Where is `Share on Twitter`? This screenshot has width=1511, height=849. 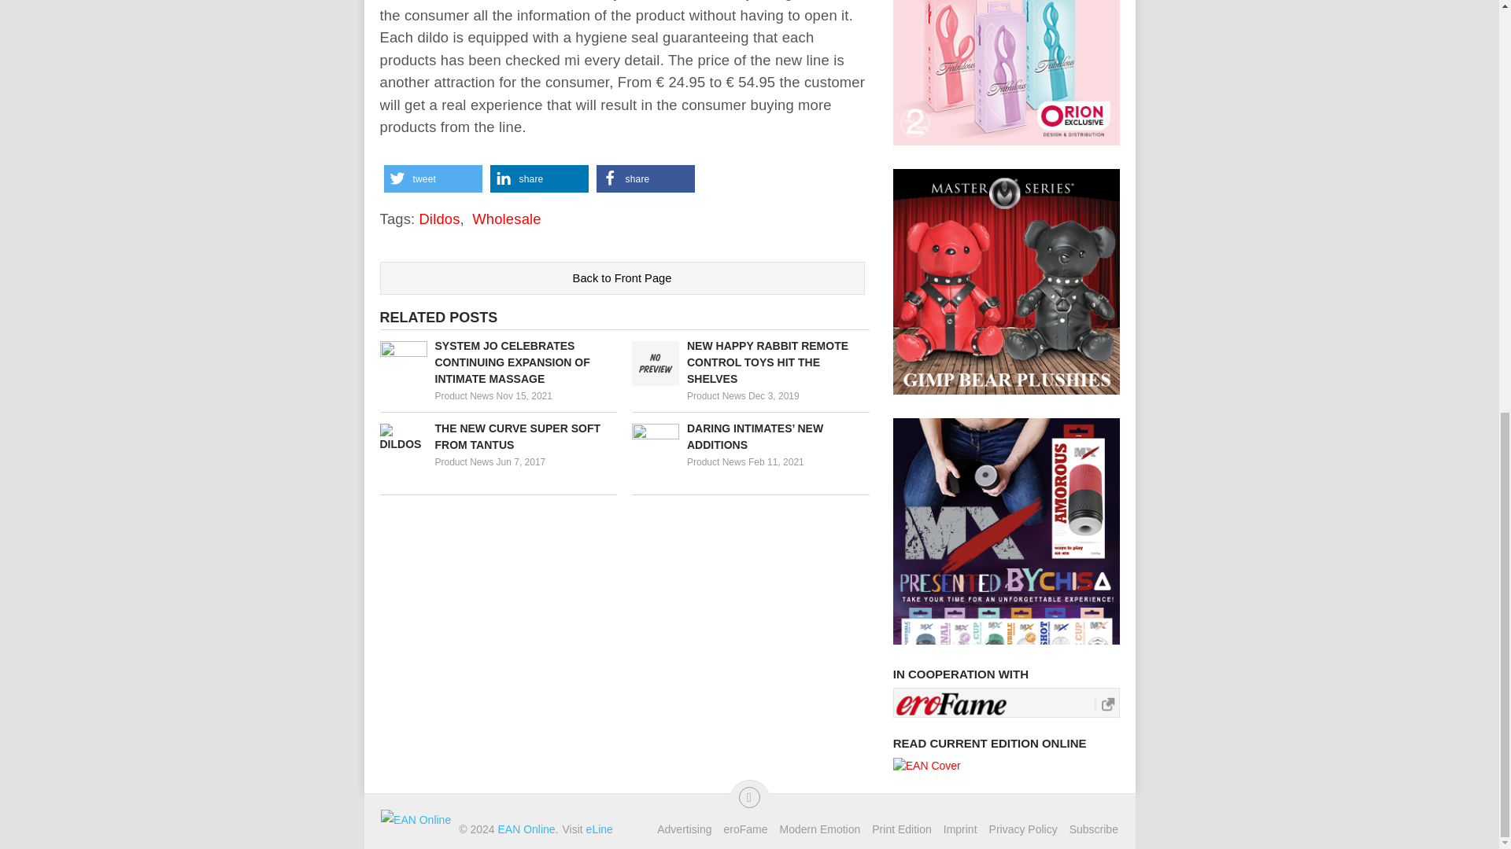
Share on Twitter is located at coordinates (433, 178).